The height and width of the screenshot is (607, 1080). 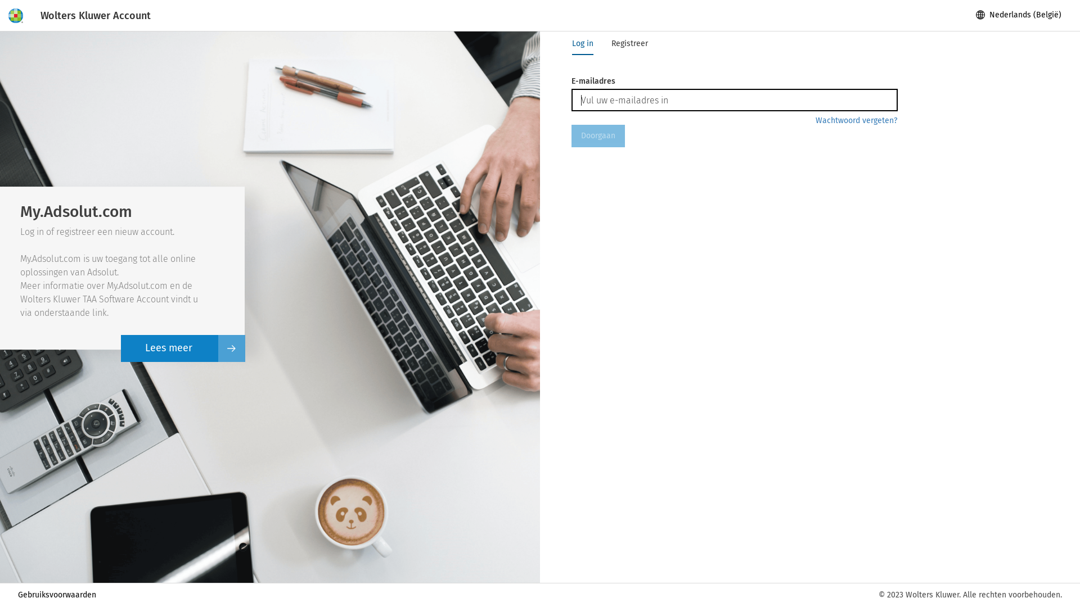 I want to click on Wachtwoord vergeten?, so click(x=853, y=121).